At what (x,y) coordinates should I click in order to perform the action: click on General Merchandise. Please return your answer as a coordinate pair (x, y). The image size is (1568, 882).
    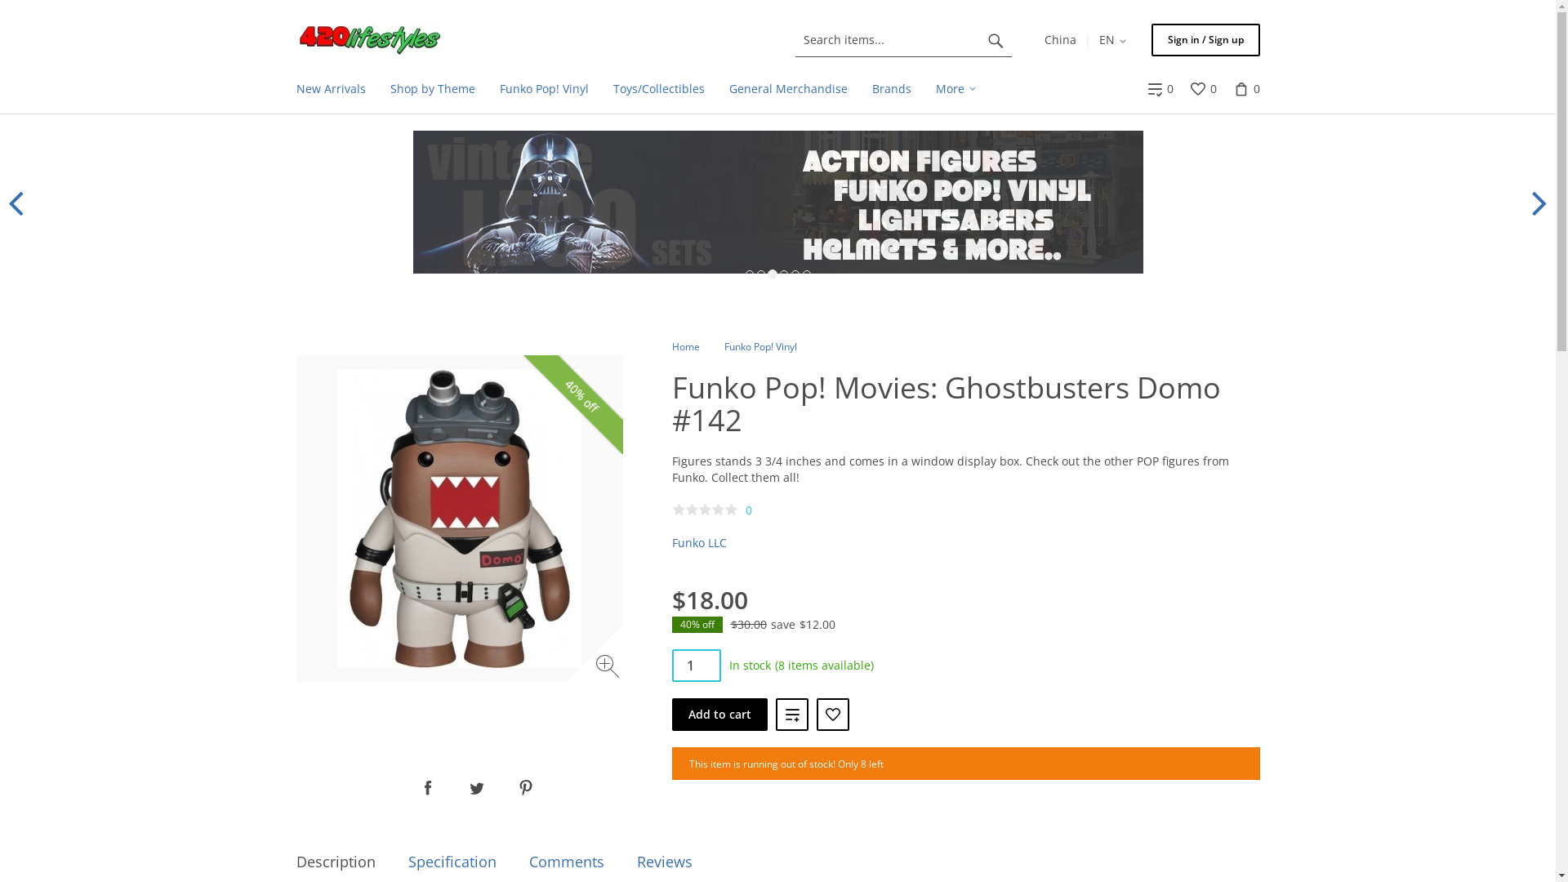
    Looking at the image, I should click on (789, 89).